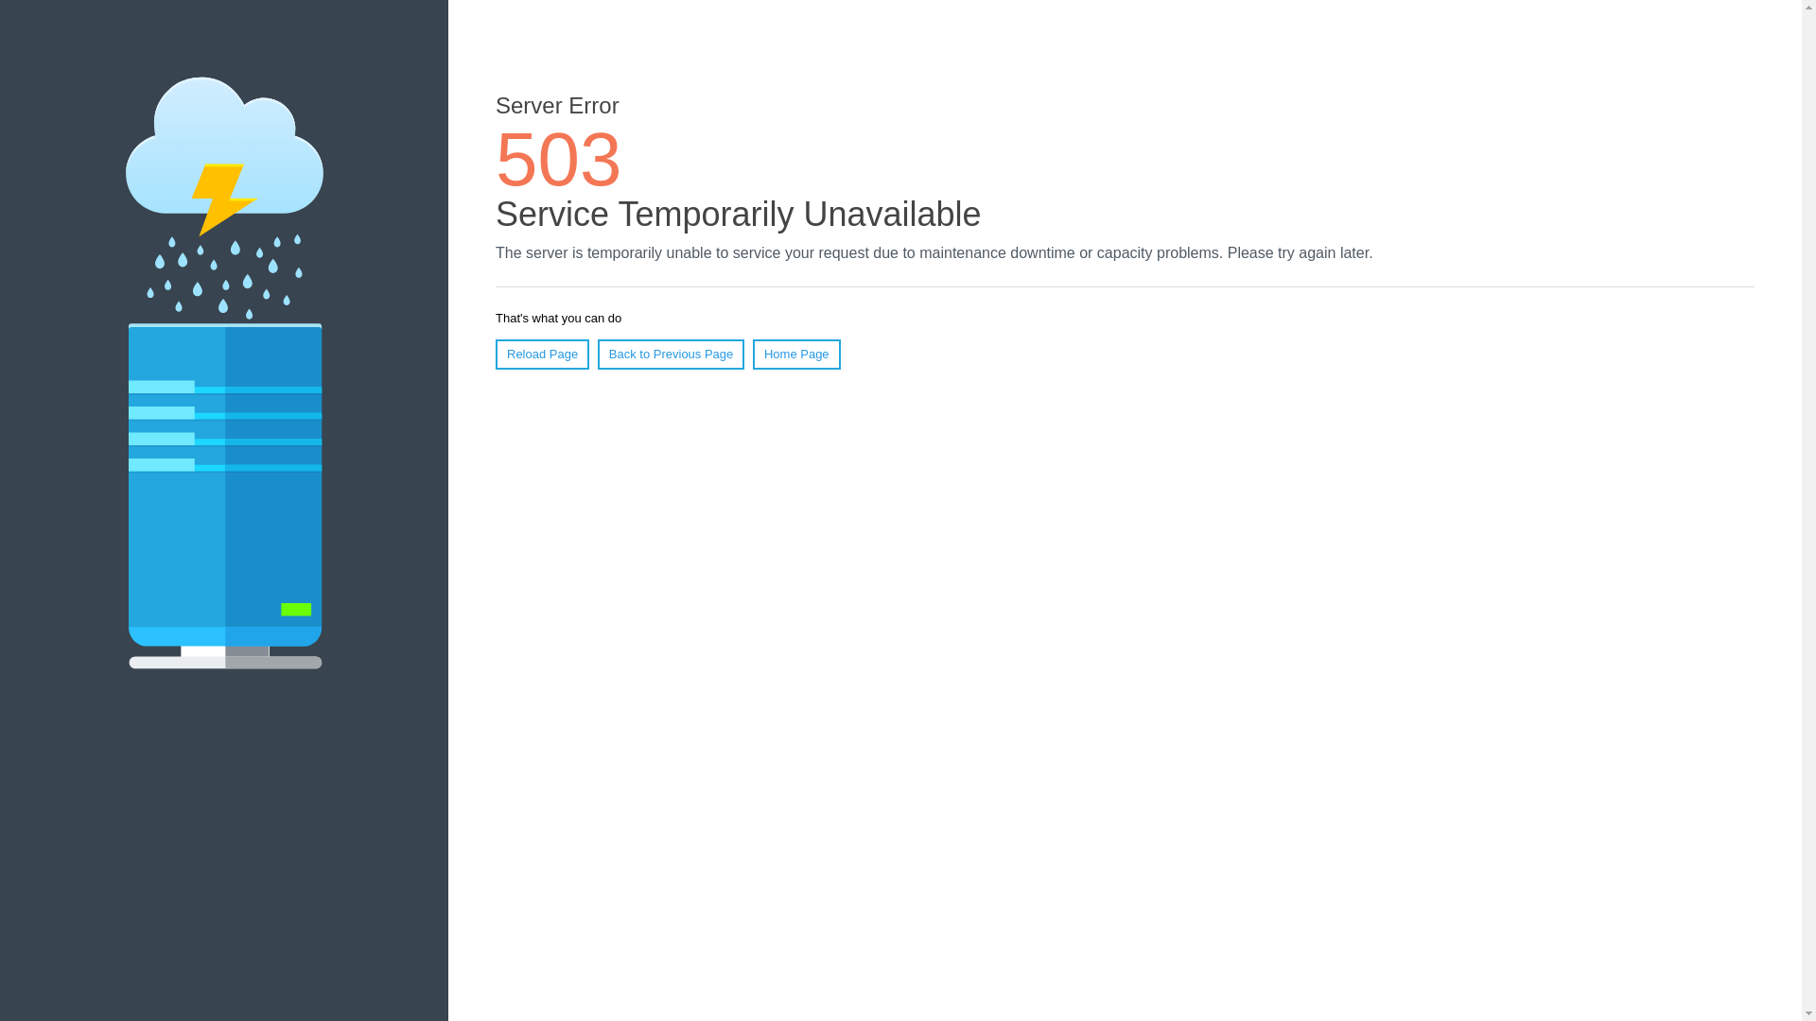 The image size is (1816, 1021). What do you see at coordinates (543, 355) in the screenshot?
I see `Reload Page` at bounding box center [543, 355].